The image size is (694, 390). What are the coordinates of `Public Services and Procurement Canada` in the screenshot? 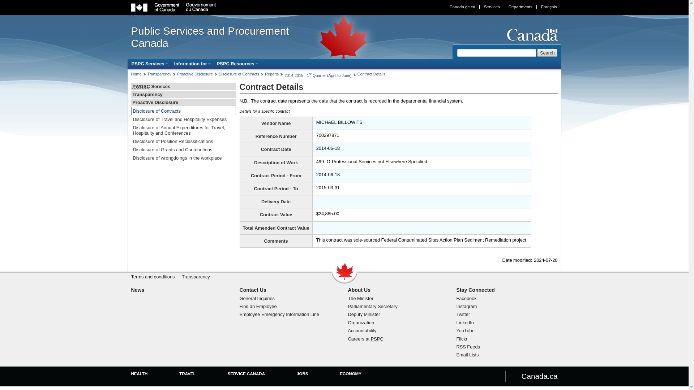 It's located at (377, 339).